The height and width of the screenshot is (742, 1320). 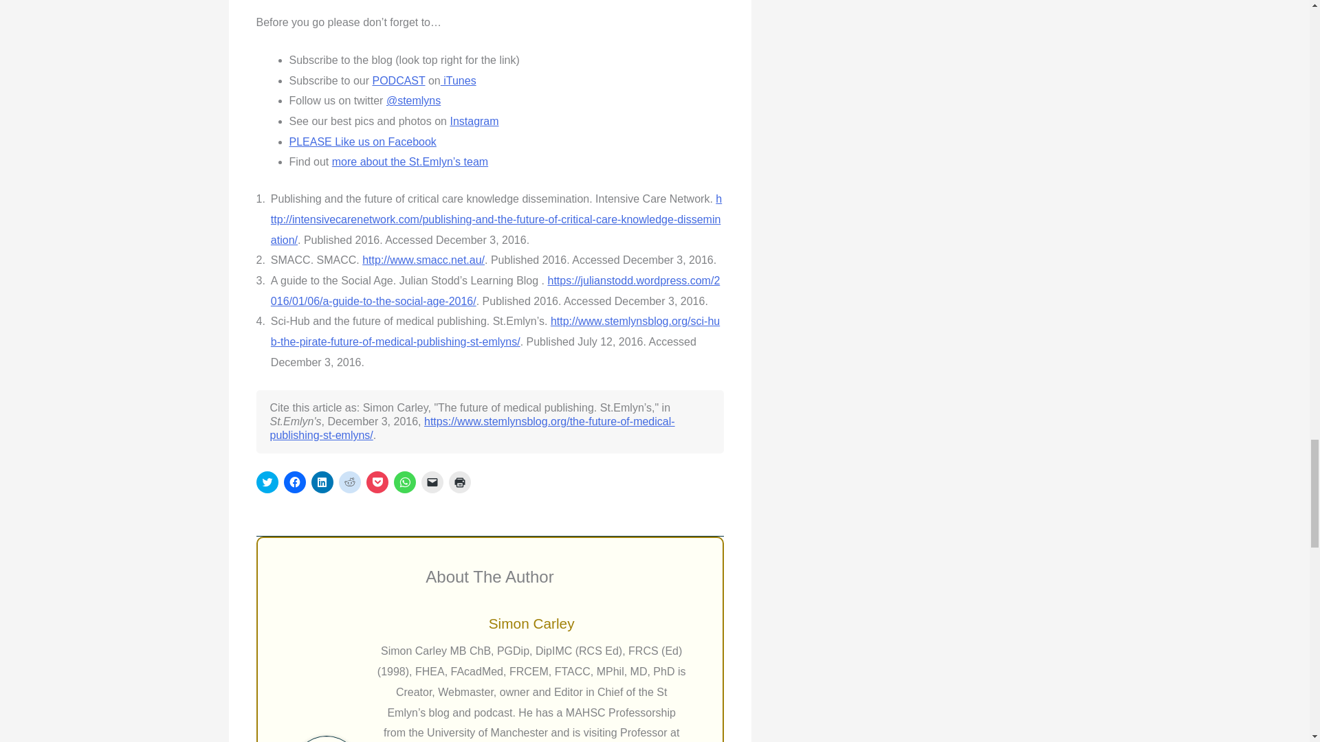 What do you see at coordinates (321, 482) in the screenshot?
I see `Click to share on LinkedIn` at bounding box center [321, 482].